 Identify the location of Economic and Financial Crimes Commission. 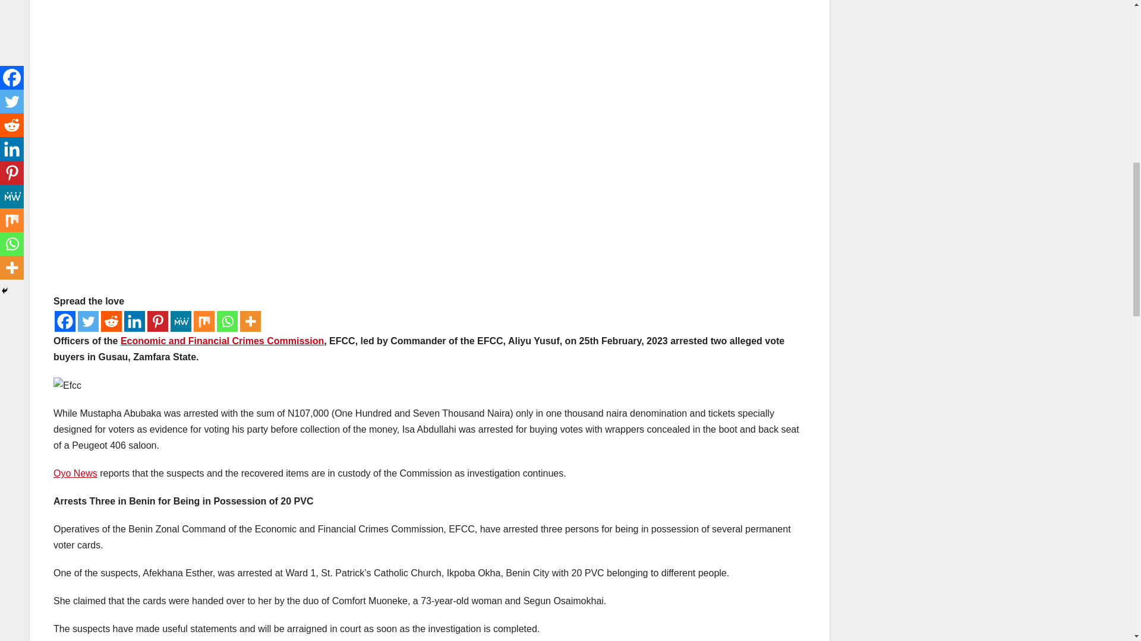
(222, 341).